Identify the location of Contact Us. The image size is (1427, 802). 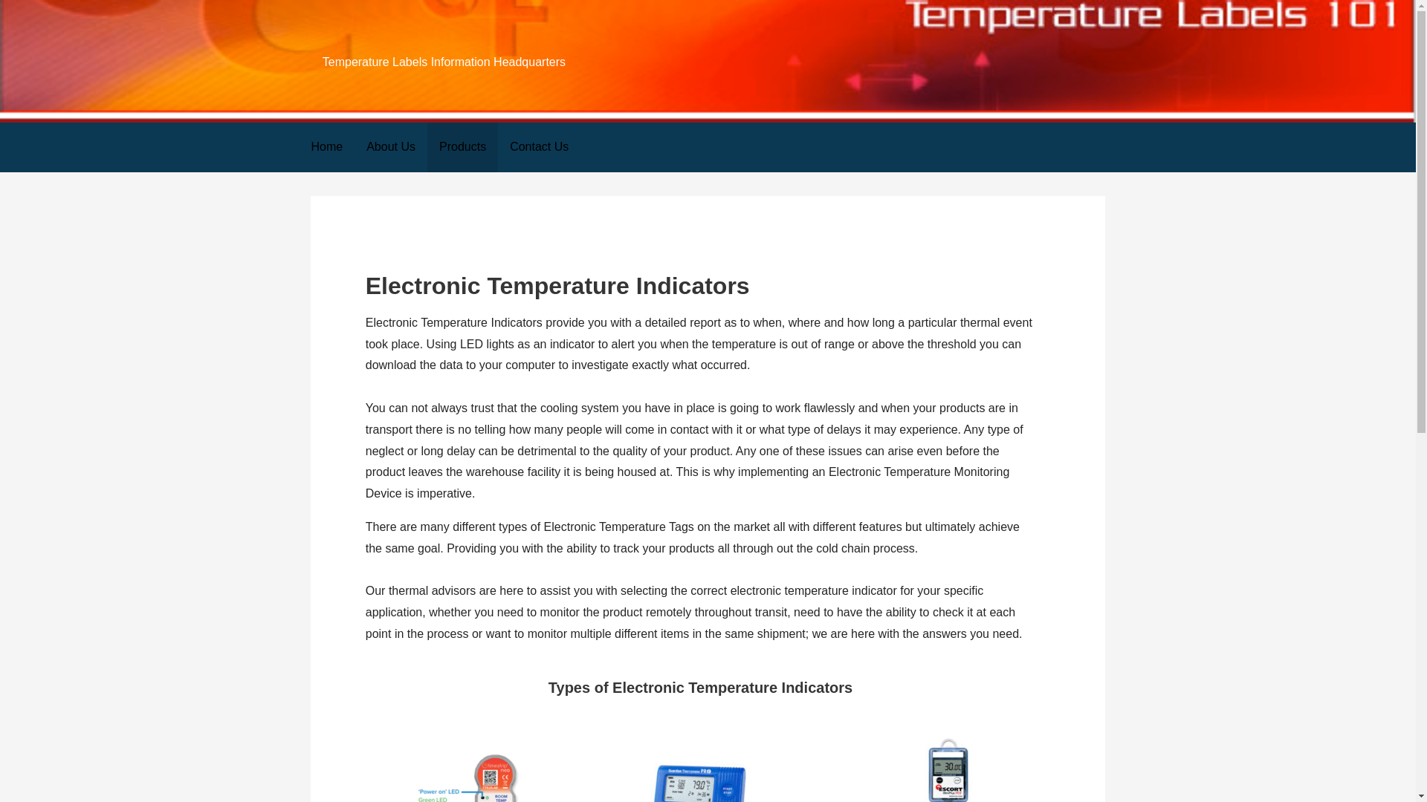
(540, 147).